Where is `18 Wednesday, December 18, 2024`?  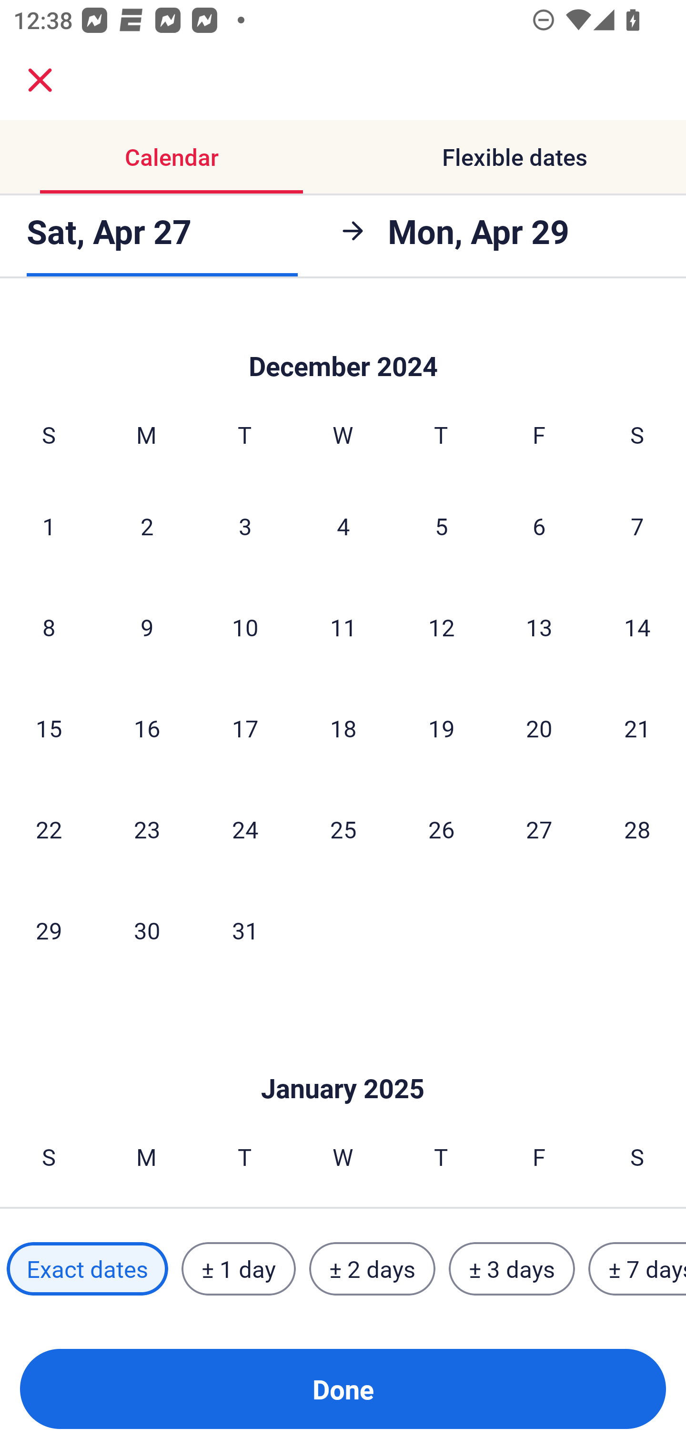 18 Wednesday, December 18, 2024 is located at coordinates (343, 728).